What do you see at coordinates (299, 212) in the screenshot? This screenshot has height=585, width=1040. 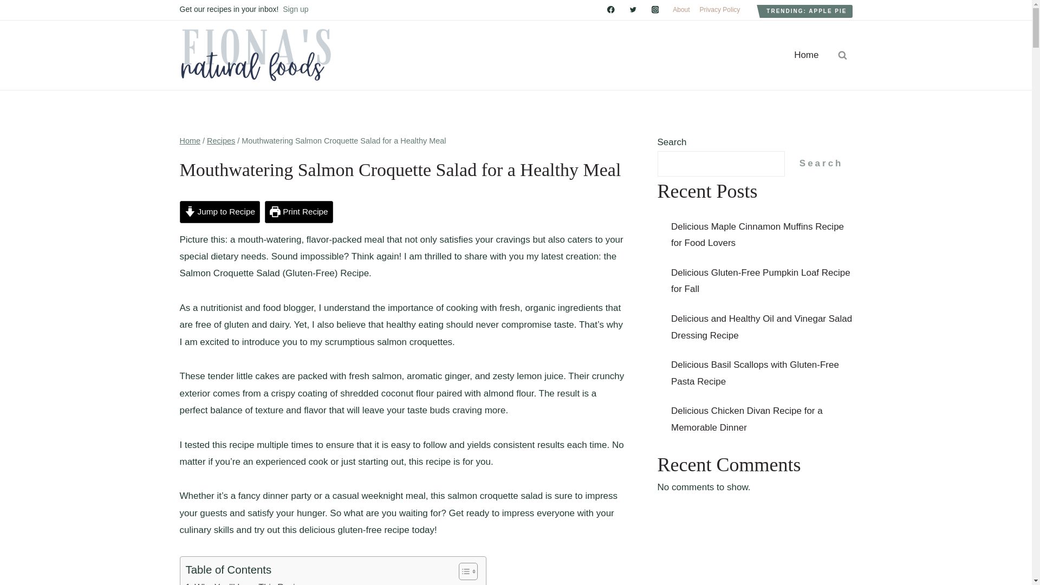 I see `Print Recipe` at bounding box center [299, 212].